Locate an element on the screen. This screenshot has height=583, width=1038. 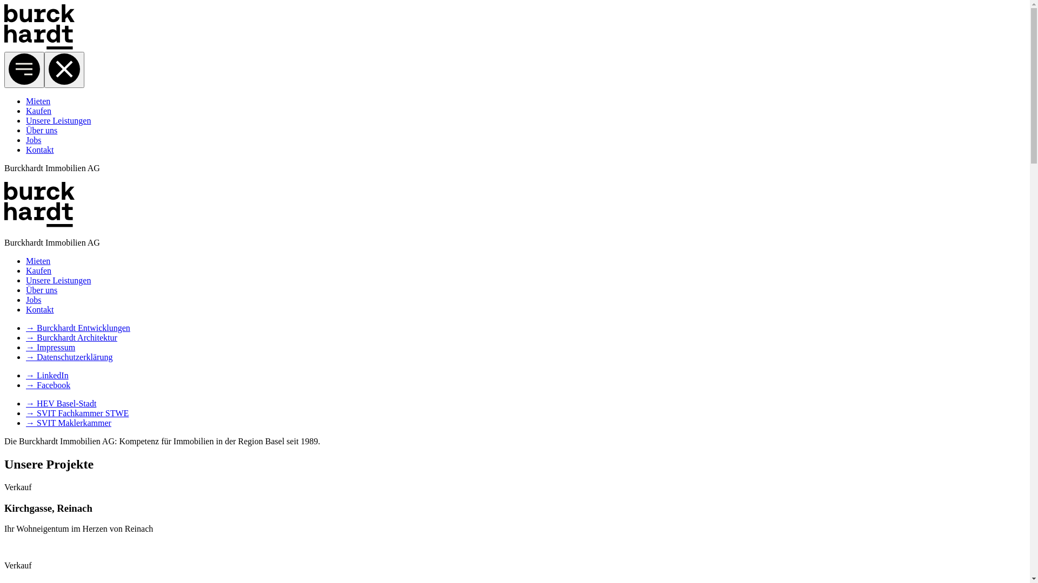
Mieten is located at coordinates (38, 101).